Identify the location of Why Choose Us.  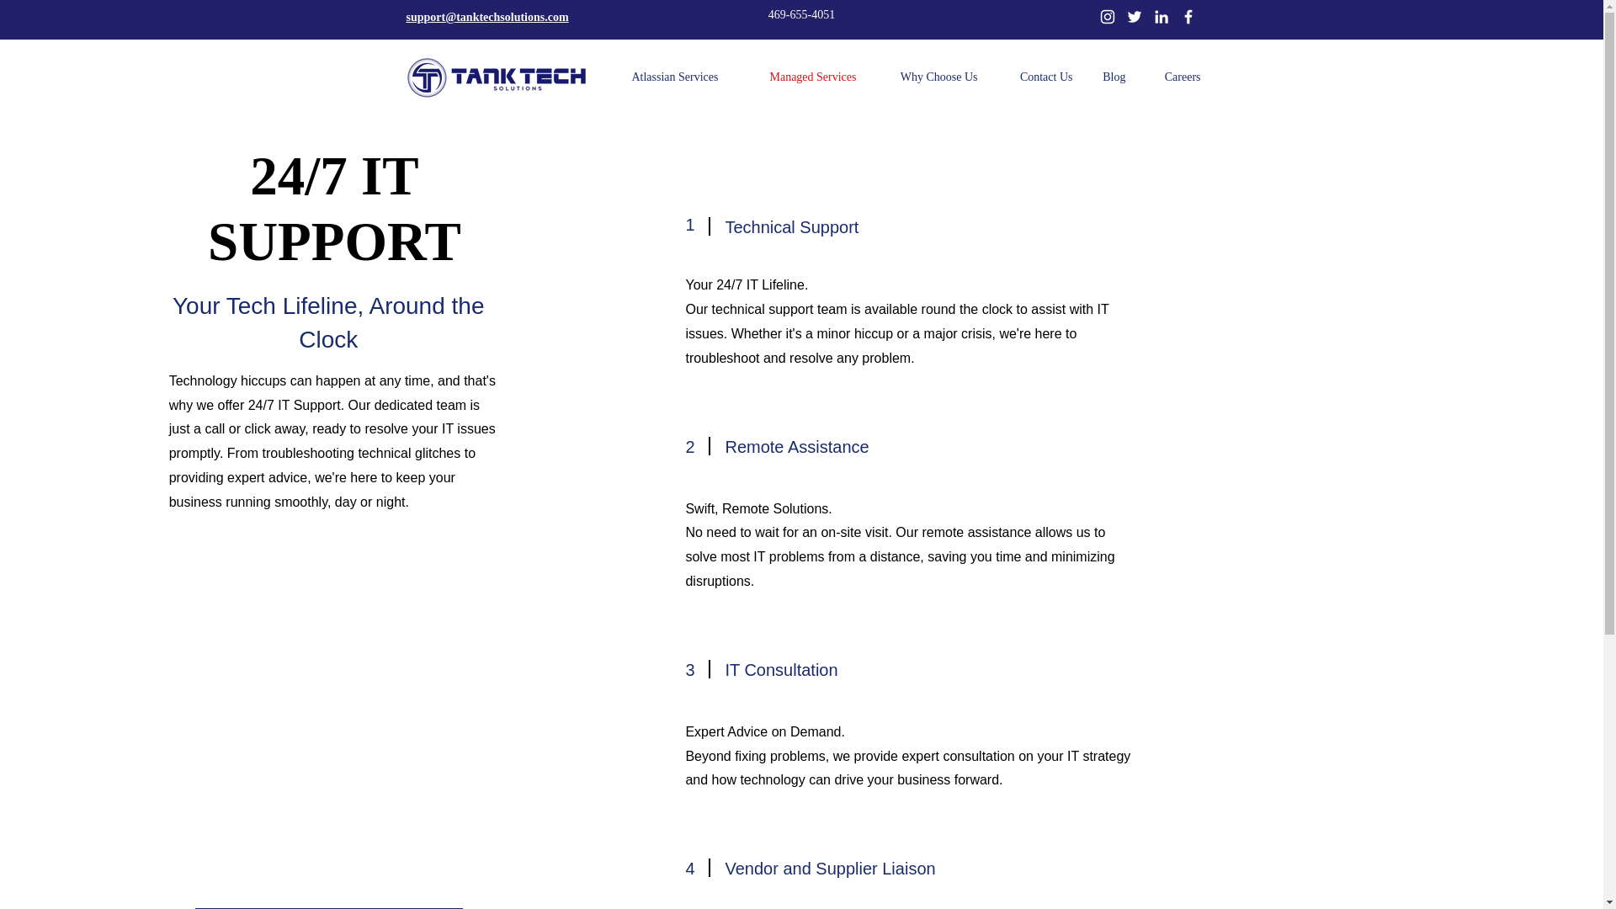
(929, 77).